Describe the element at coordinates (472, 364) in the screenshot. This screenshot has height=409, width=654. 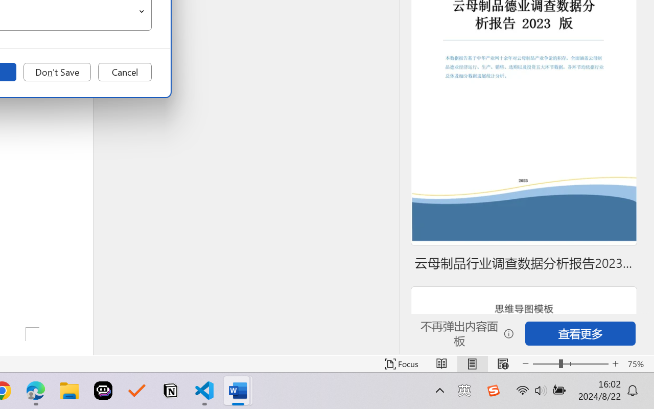
I see `Print Layout` at that location.